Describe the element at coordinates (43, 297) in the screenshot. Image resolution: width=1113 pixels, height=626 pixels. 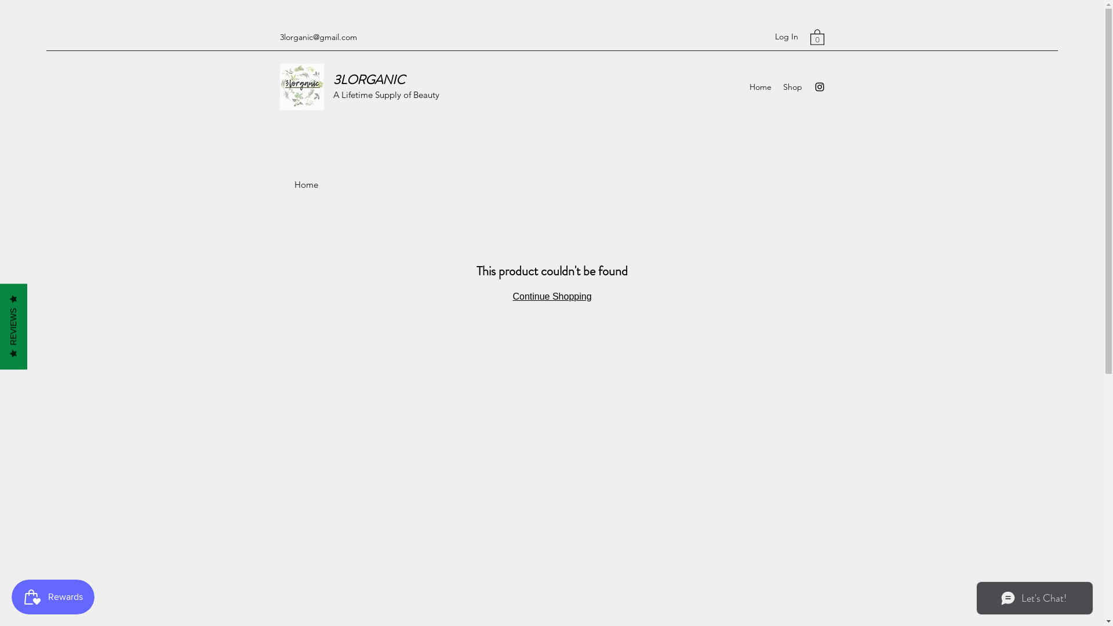
I see ` REVIEWS ` at that location.